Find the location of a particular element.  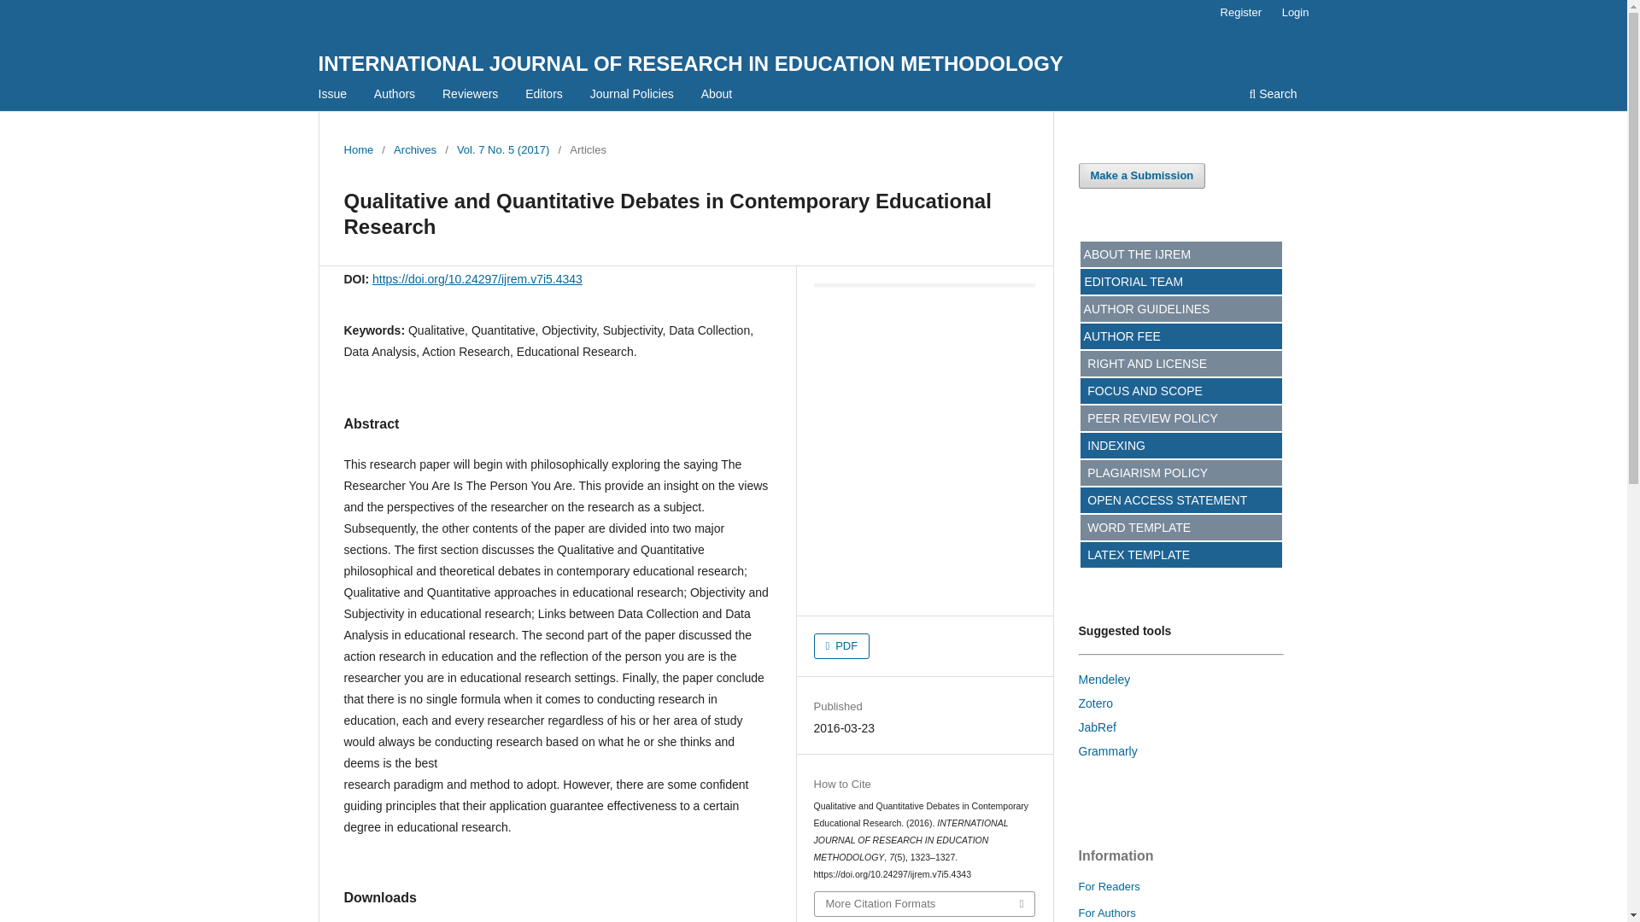

Home is located at coordinates (358, 150).